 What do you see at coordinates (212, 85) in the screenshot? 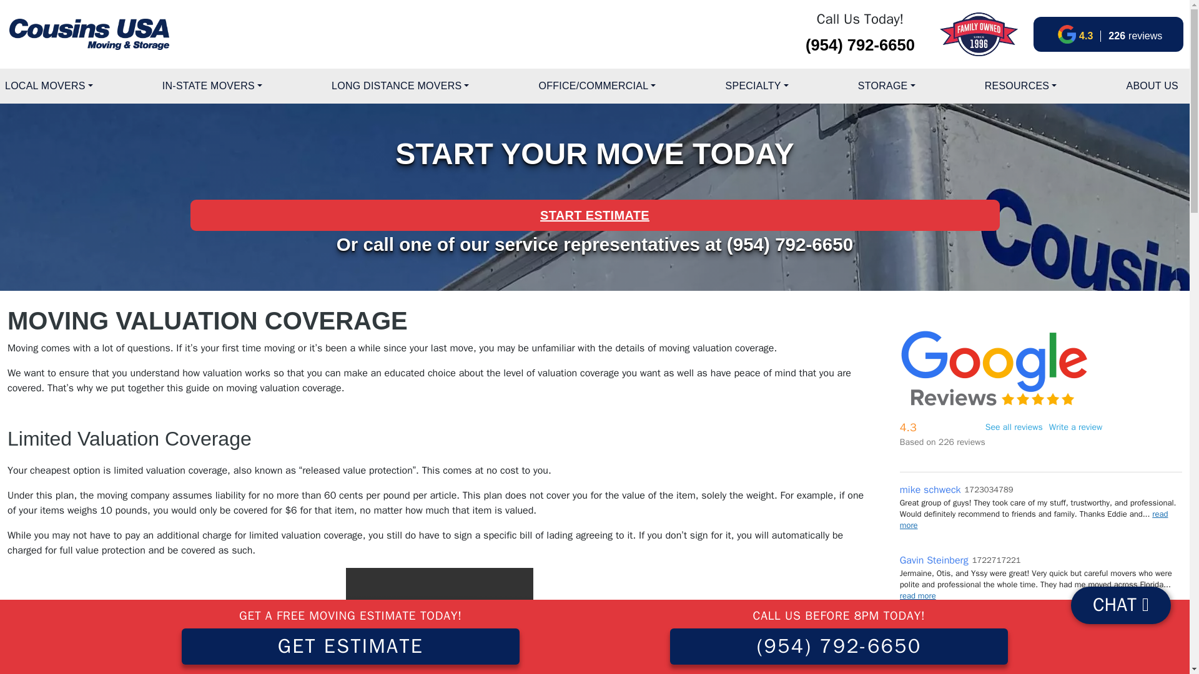
I see `IN-STATE MOVERS` at bounding box center [212, 85].